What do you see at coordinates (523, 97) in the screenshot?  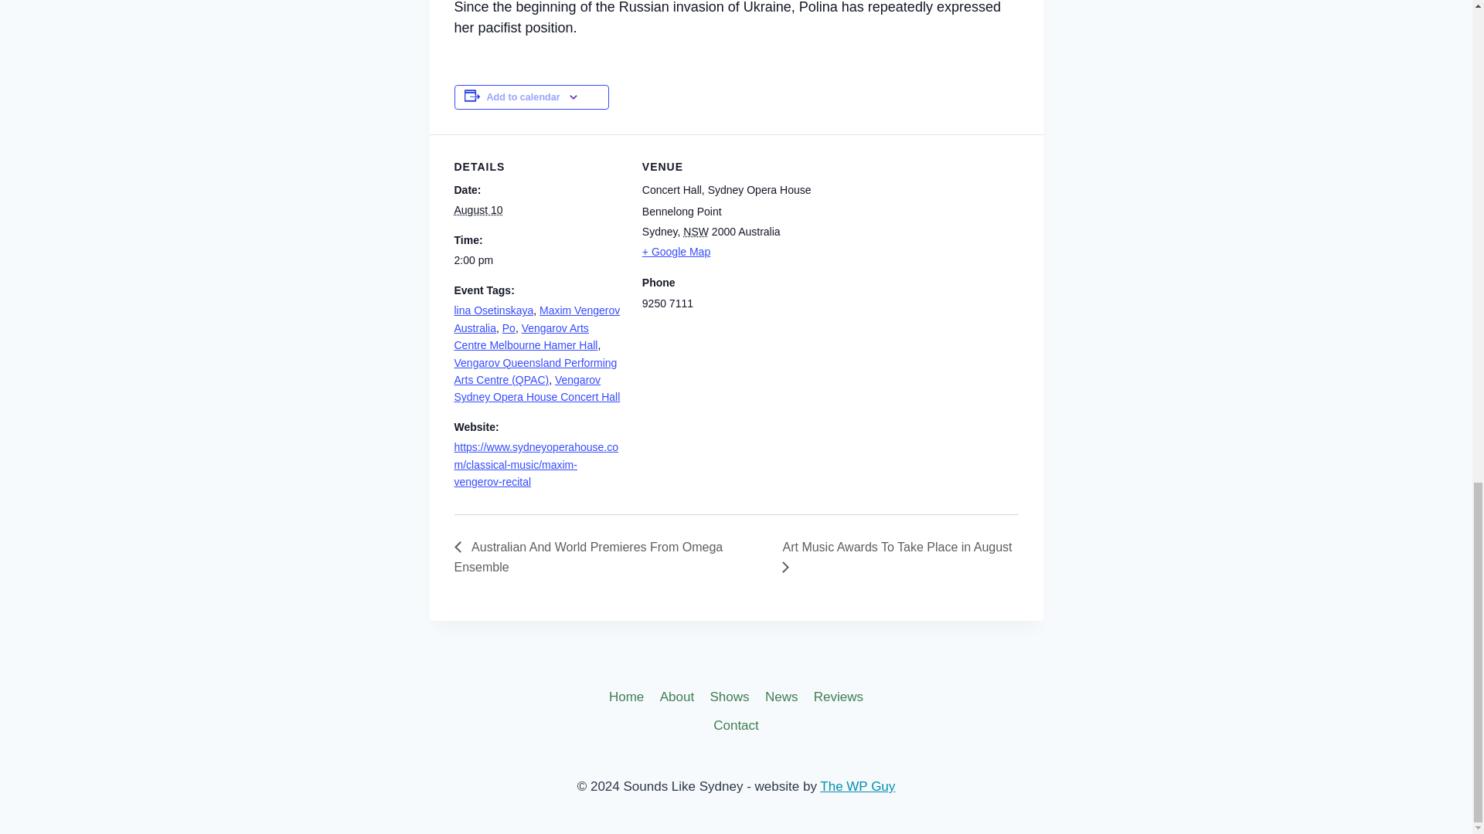 I see `Add to calendar` at bounding box center [523, 97].